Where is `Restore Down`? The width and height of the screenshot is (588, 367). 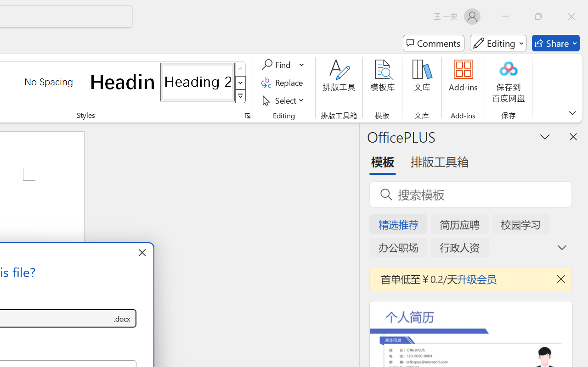 Restore Down is located at coordinates (538, 17).